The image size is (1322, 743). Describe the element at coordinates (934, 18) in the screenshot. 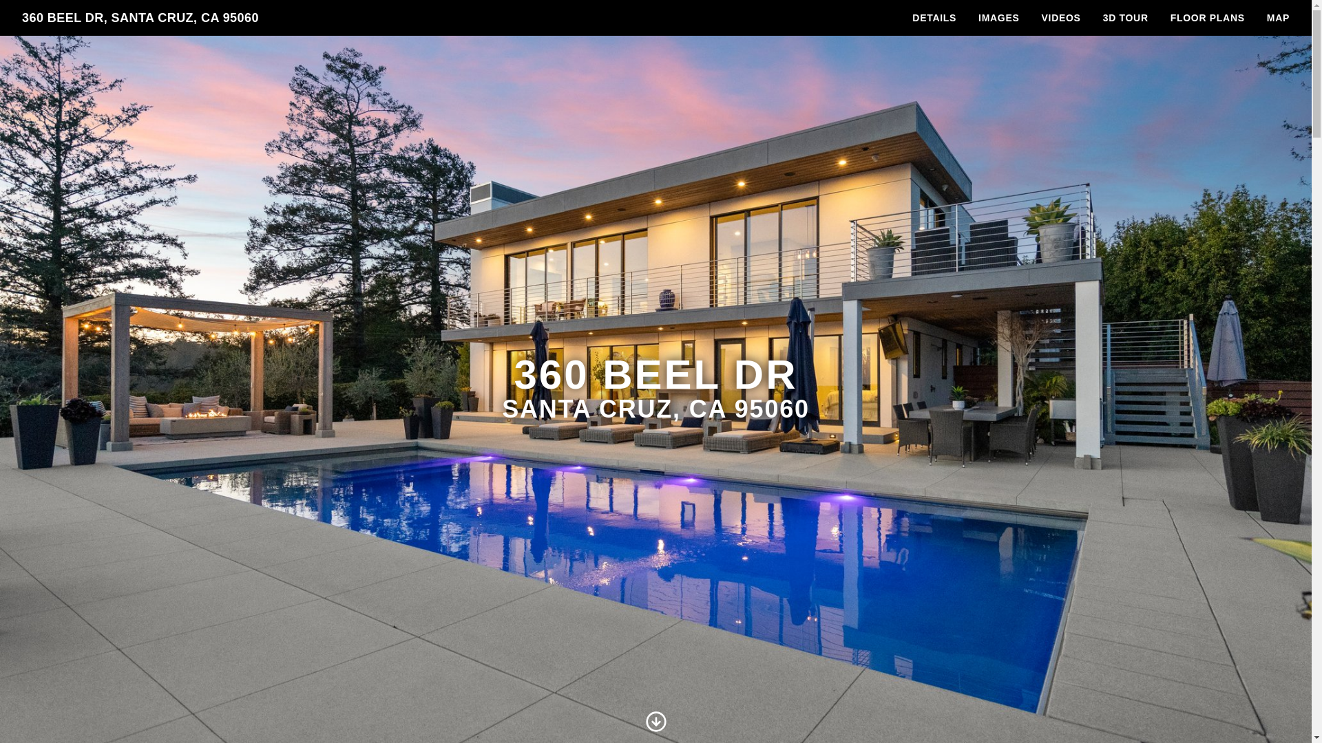

I see `DETAILS` at that location.